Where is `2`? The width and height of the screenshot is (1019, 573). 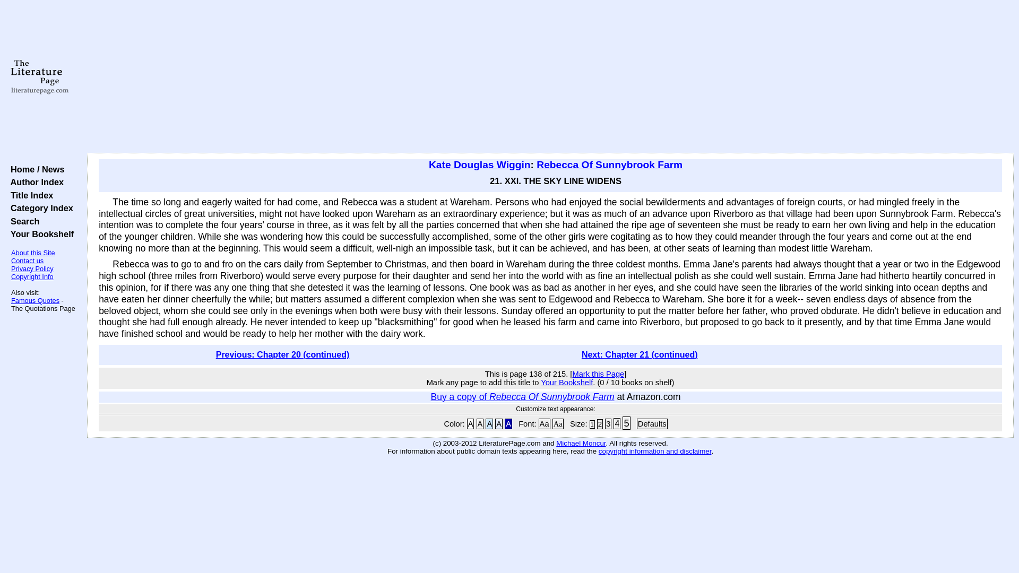
2 is located at coordinates (600, 423).